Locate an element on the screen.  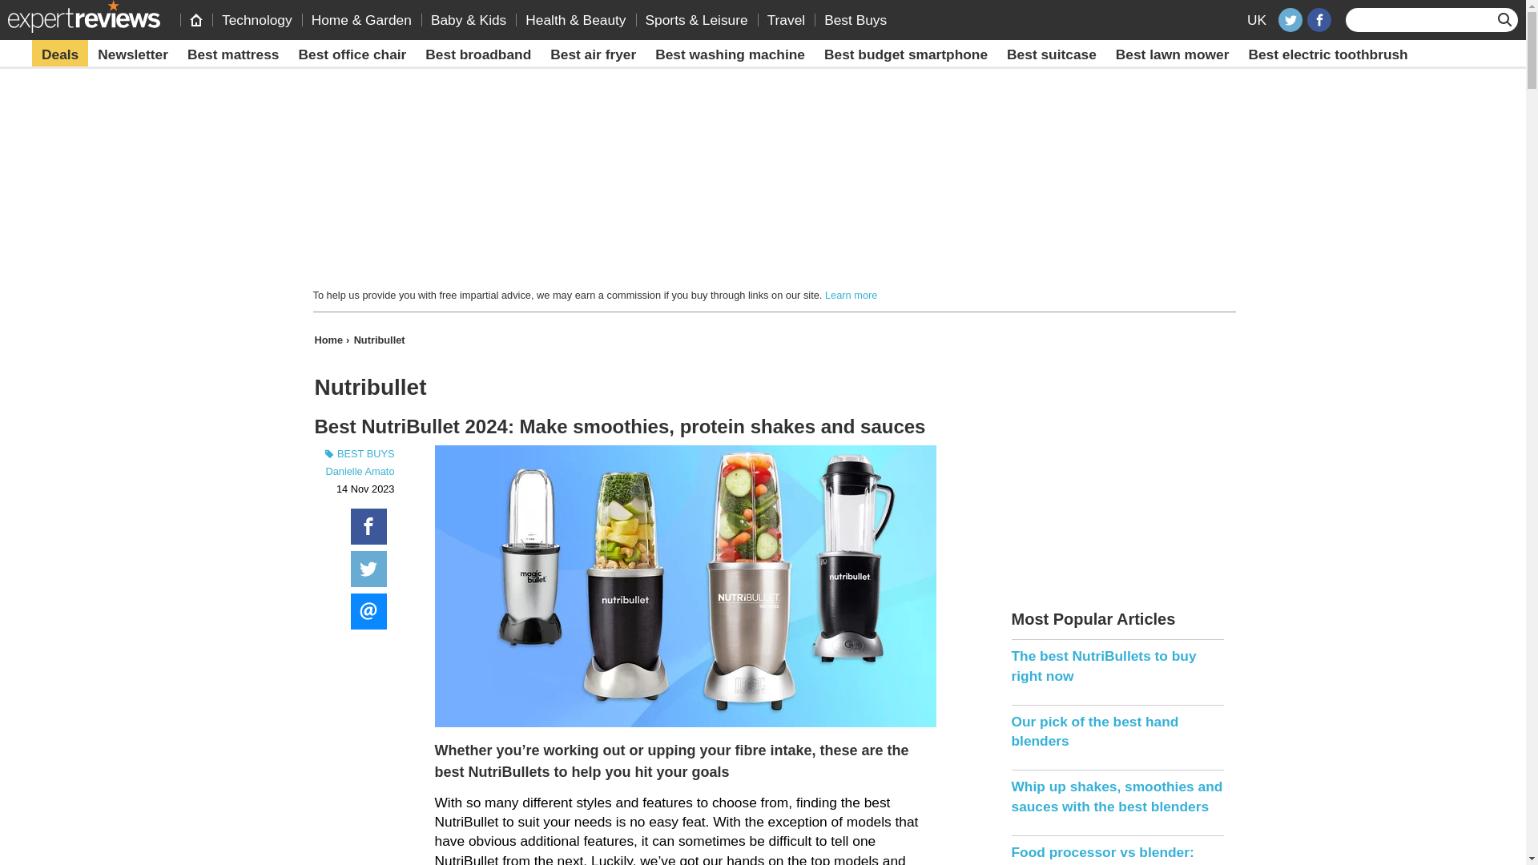
Best suitcase is located at coordinates (1051, 54).